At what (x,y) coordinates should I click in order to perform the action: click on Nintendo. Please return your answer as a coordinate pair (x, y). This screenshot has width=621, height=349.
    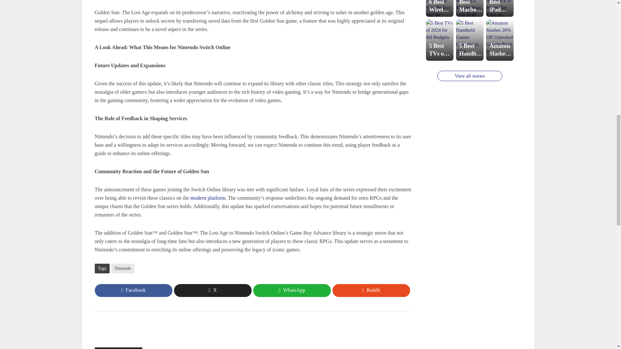
    Looking at the image, I should click on (123, 268).